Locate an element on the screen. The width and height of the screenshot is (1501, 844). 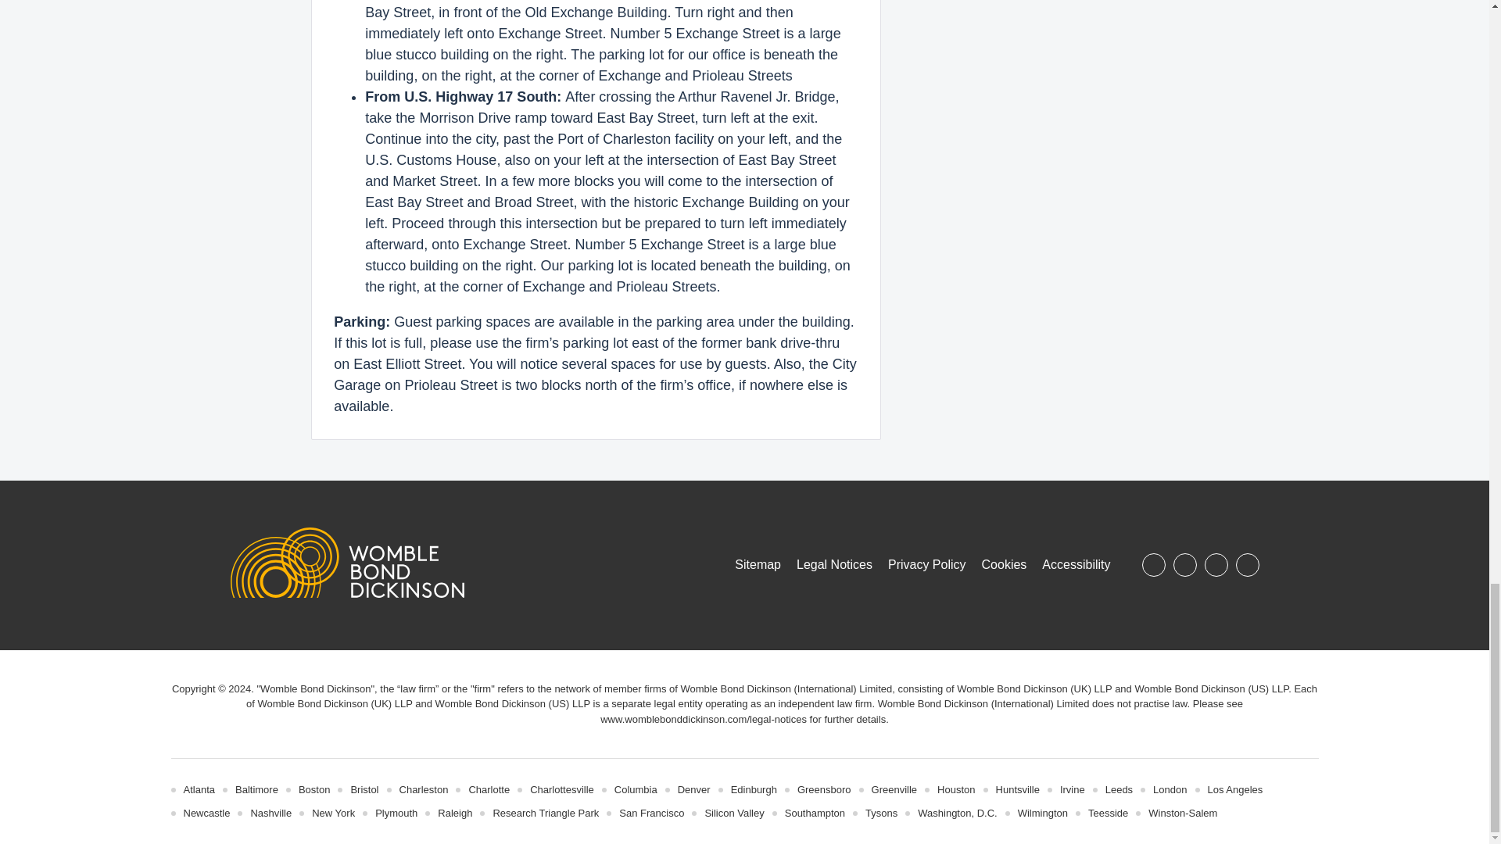
Charlottesville, VA, US is located at coordinates (561, 789).